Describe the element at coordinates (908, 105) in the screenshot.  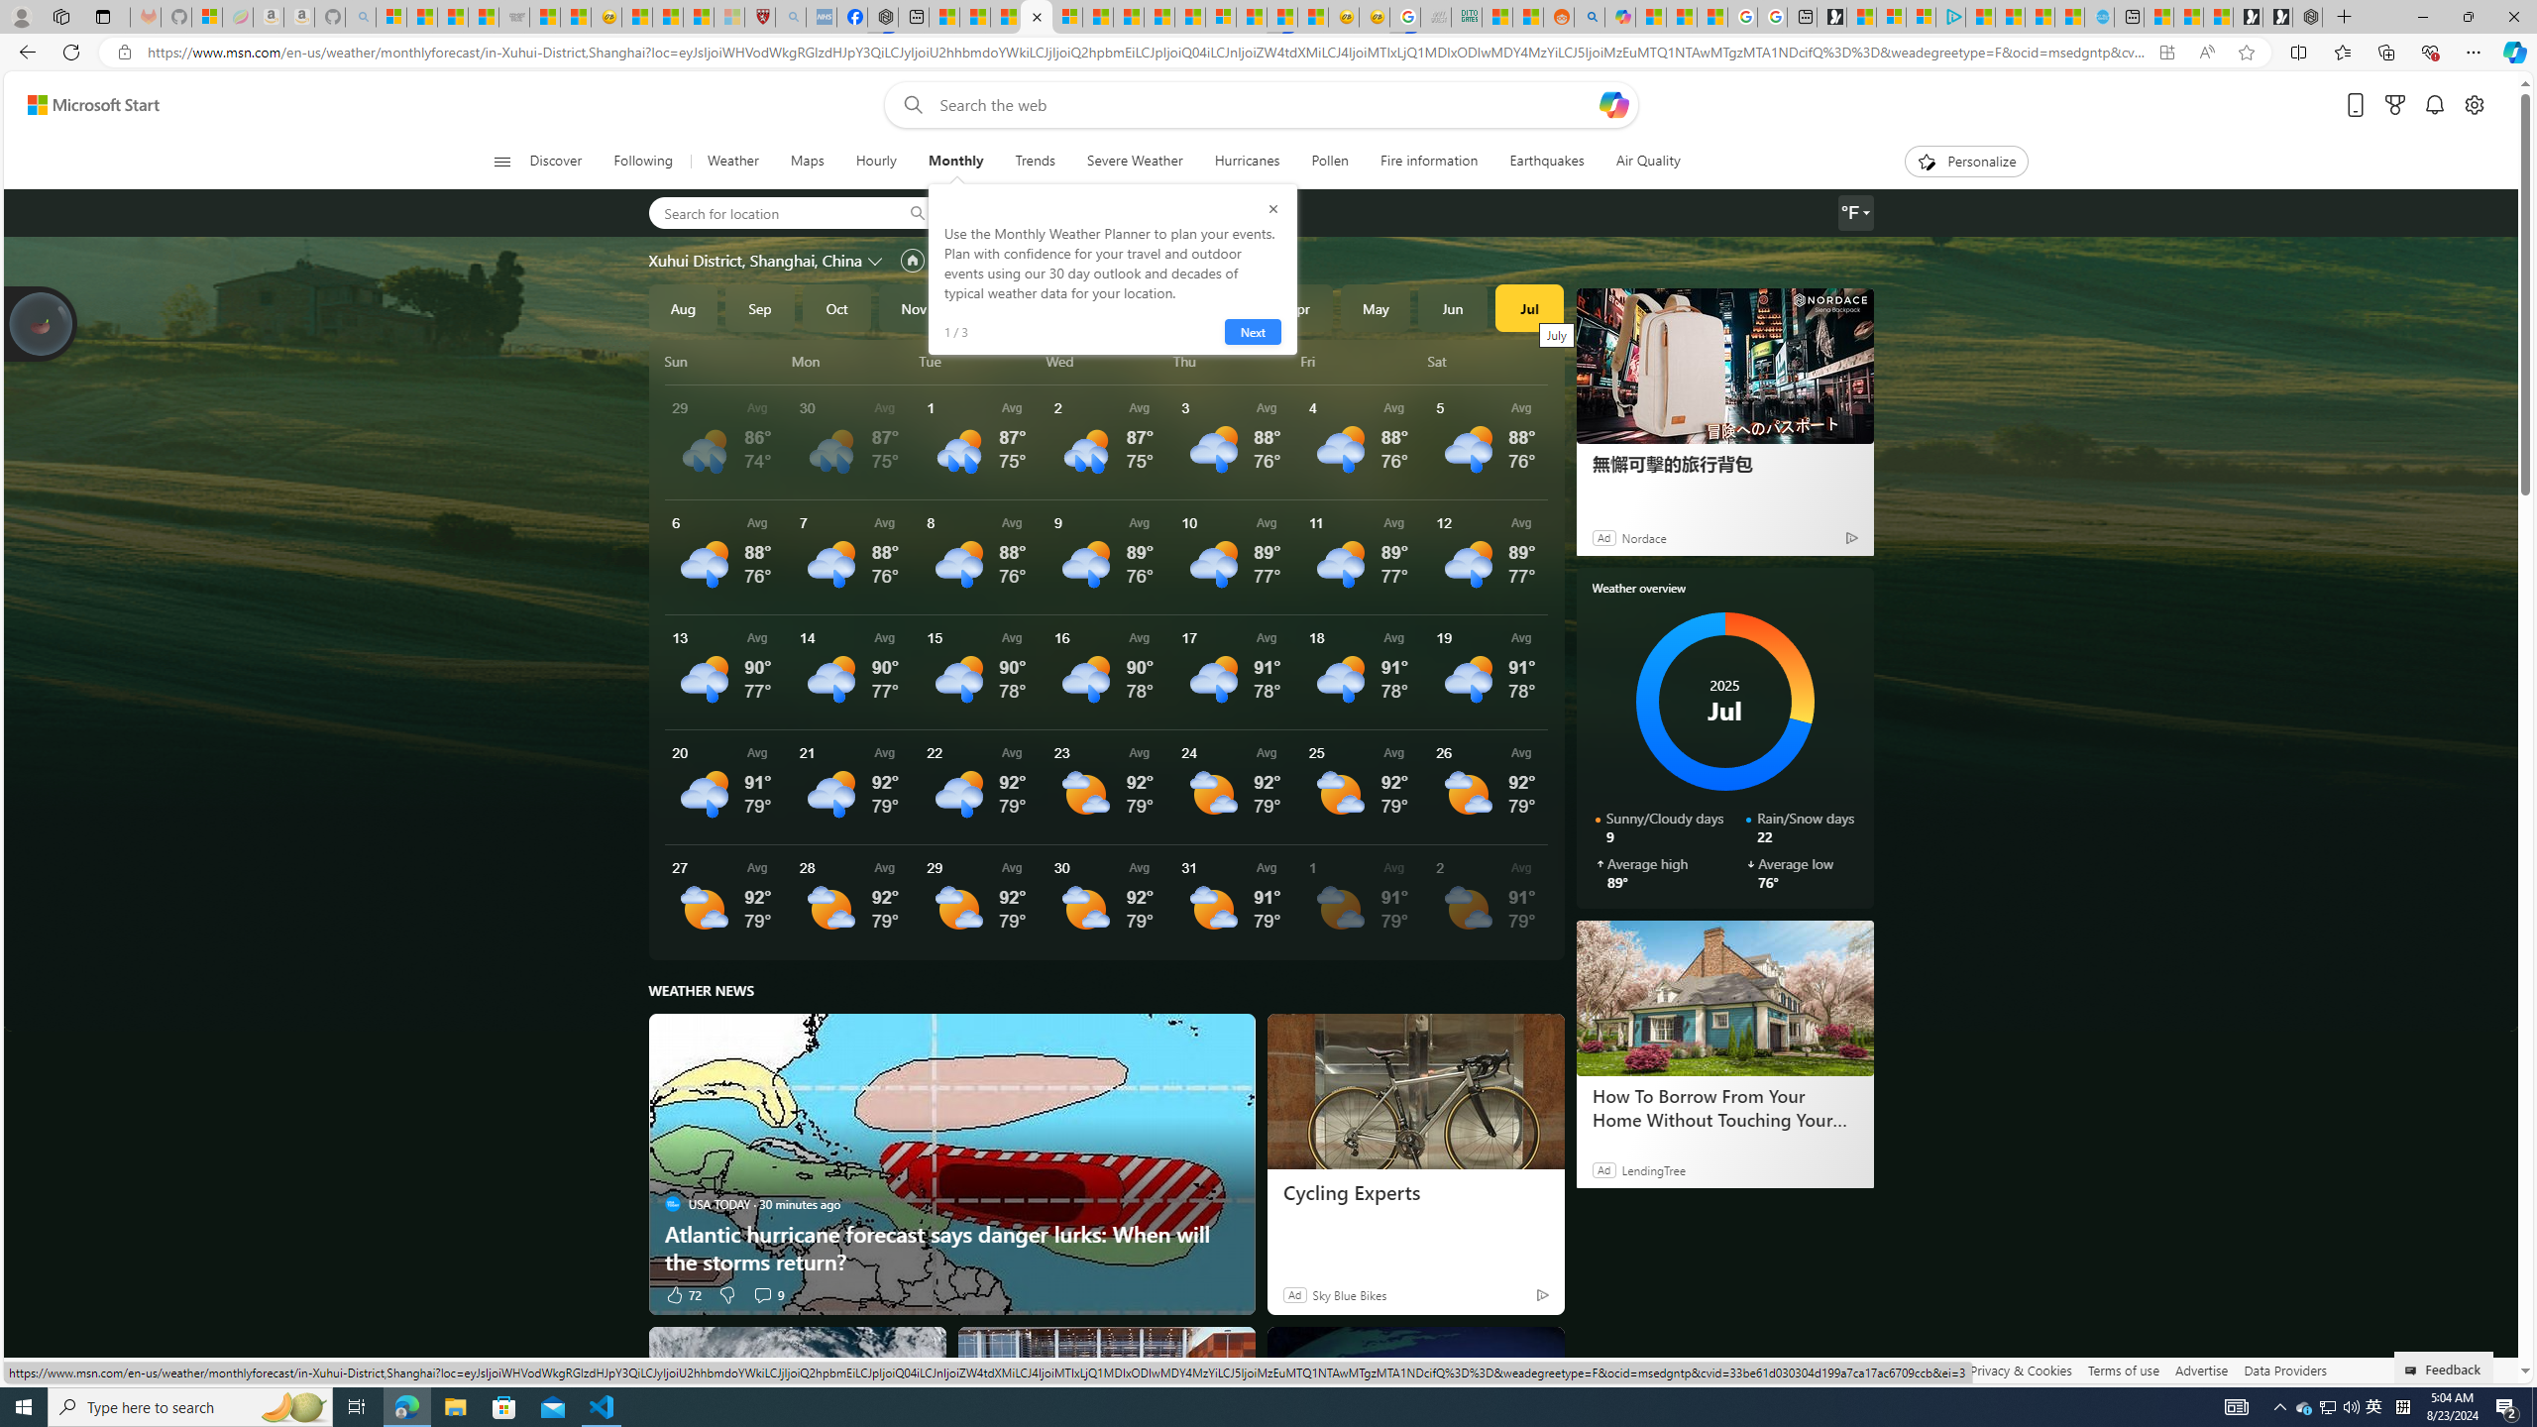
I see `Web search` at that location.